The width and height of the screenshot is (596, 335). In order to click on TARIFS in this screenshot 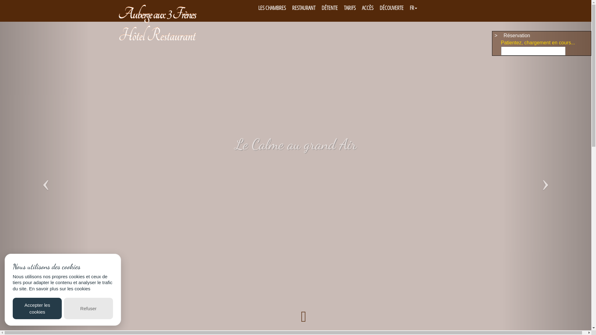, I will do `click(350, 8)`.